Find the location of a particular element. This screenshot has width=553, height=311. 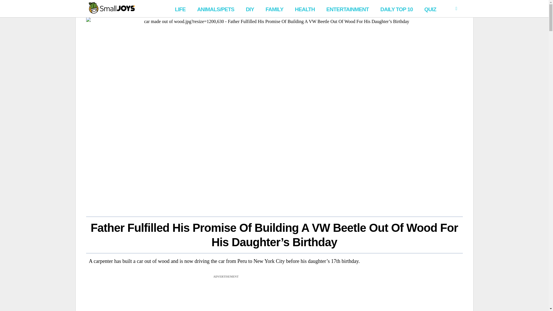

HEALTH is located at coordinates (305, 9).